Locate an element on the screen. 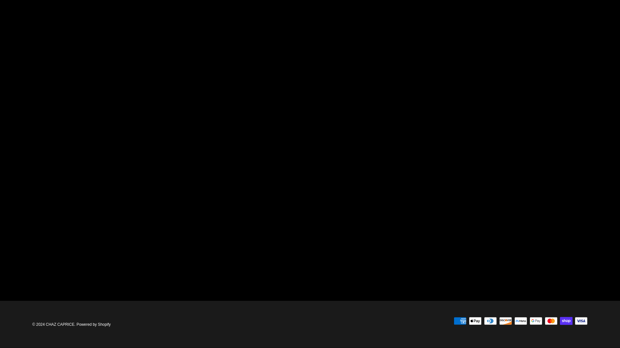  Visa is located at coordinates (581, 321).